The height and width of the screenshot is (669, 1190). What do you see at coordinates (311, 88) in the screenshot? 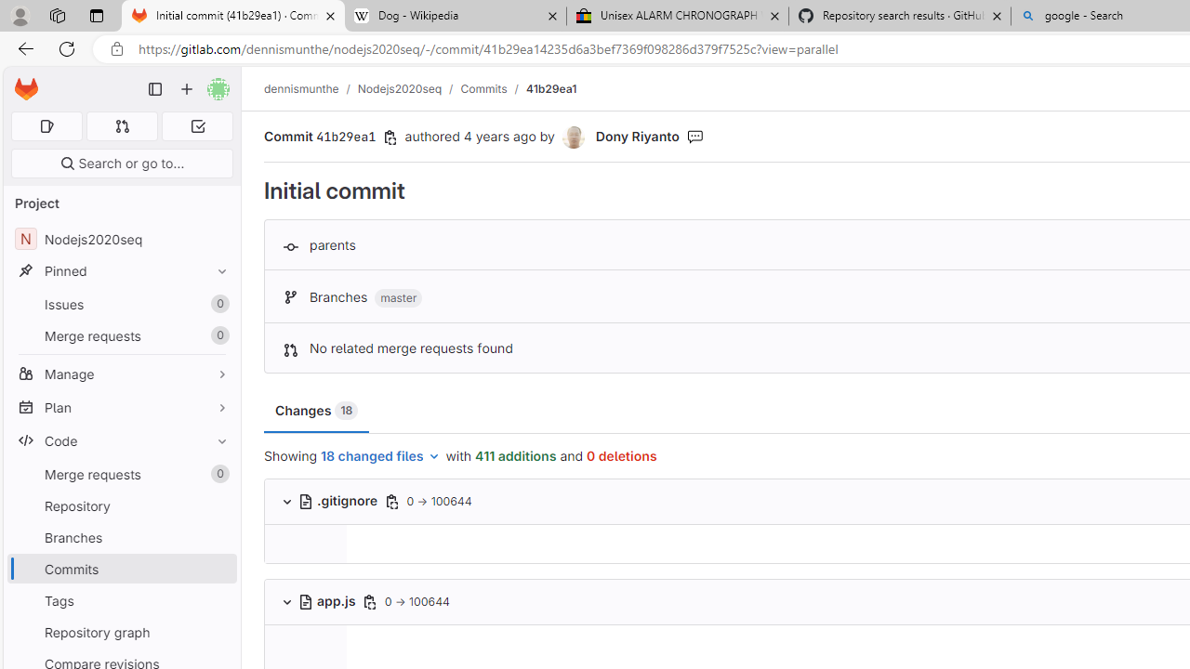
I see `dennismunthe/` at bounding box center [311, 88].